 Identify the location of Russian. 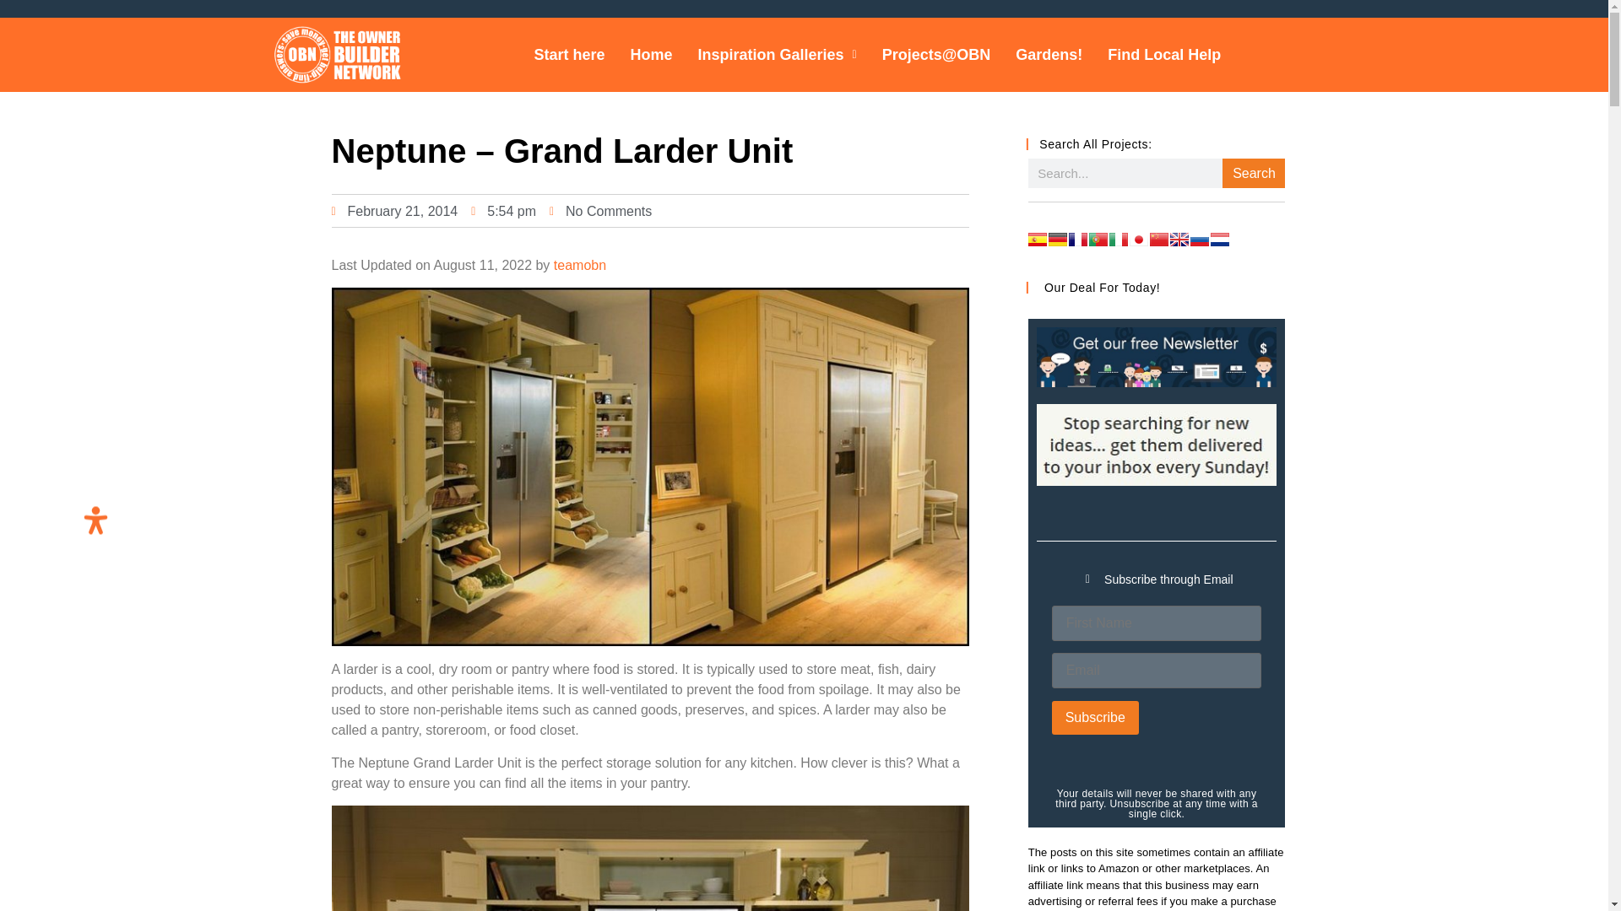
(1199, 240).